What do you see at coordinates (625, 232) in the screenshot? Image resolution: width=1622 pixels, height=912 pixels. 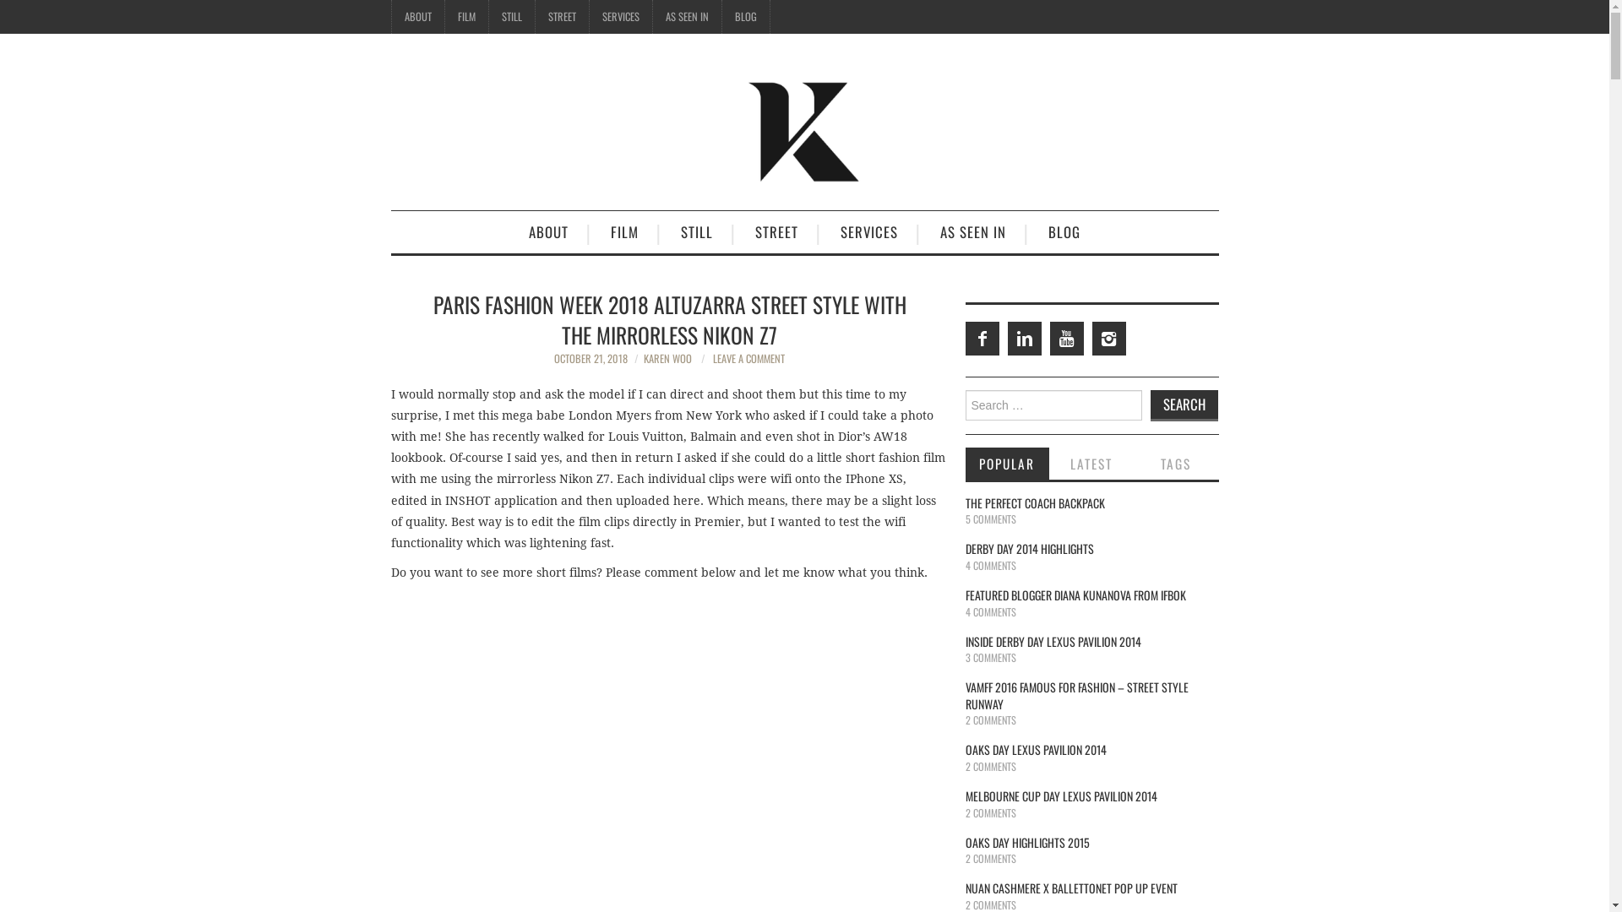 I see `FILM` at bounding box center [625, 232].